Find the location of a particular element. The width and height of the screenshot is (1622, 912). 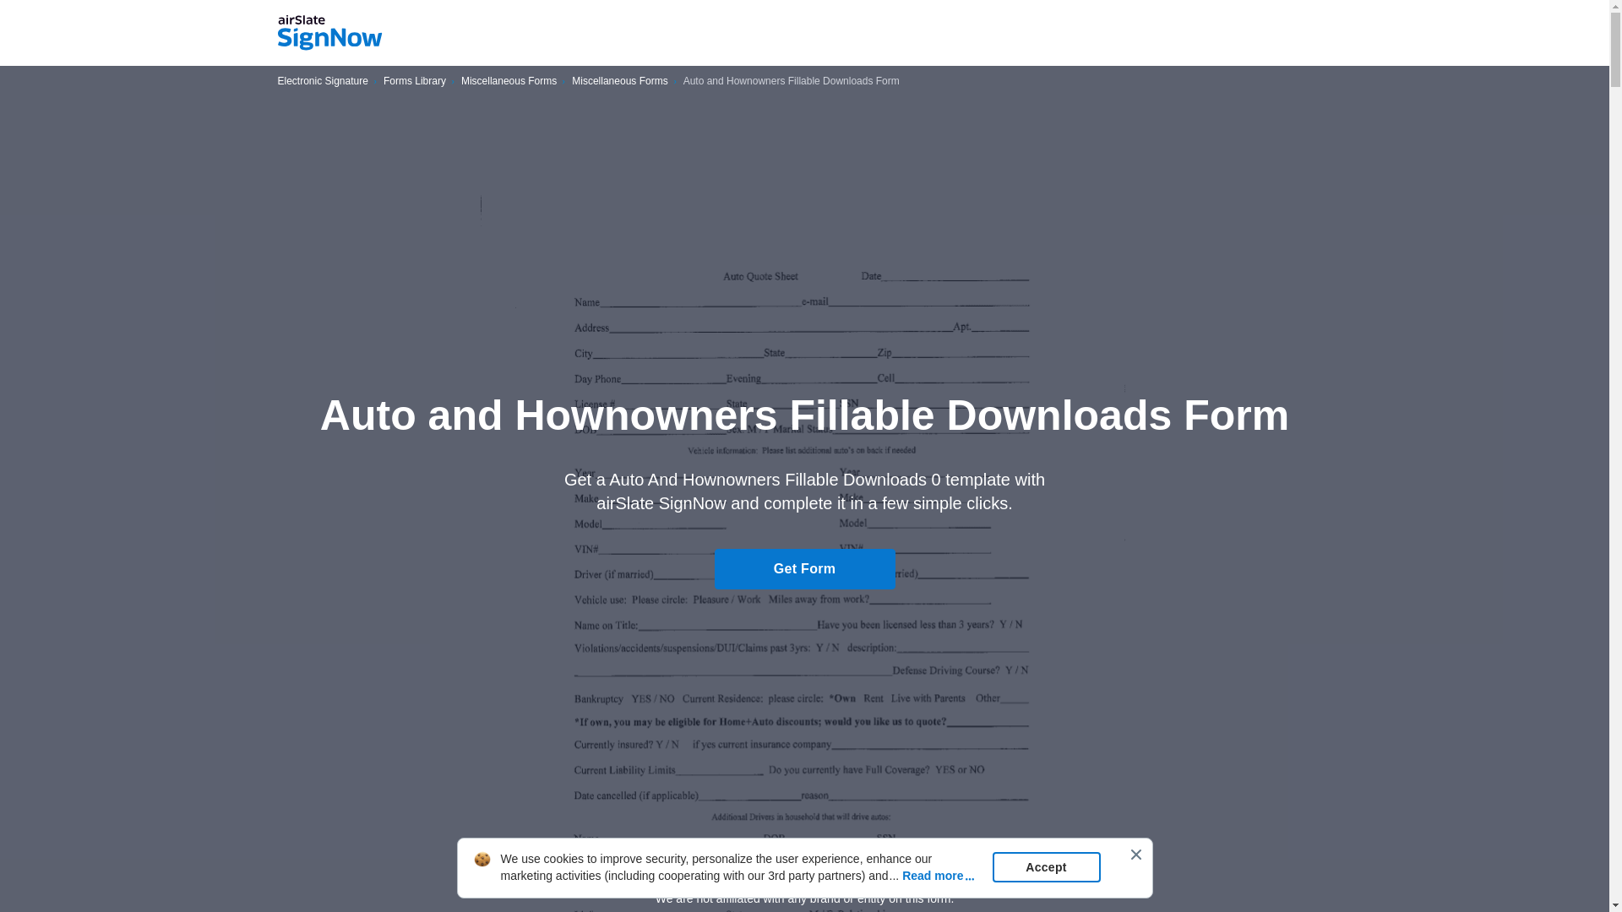

signNow is located at coordinates (329, 33).